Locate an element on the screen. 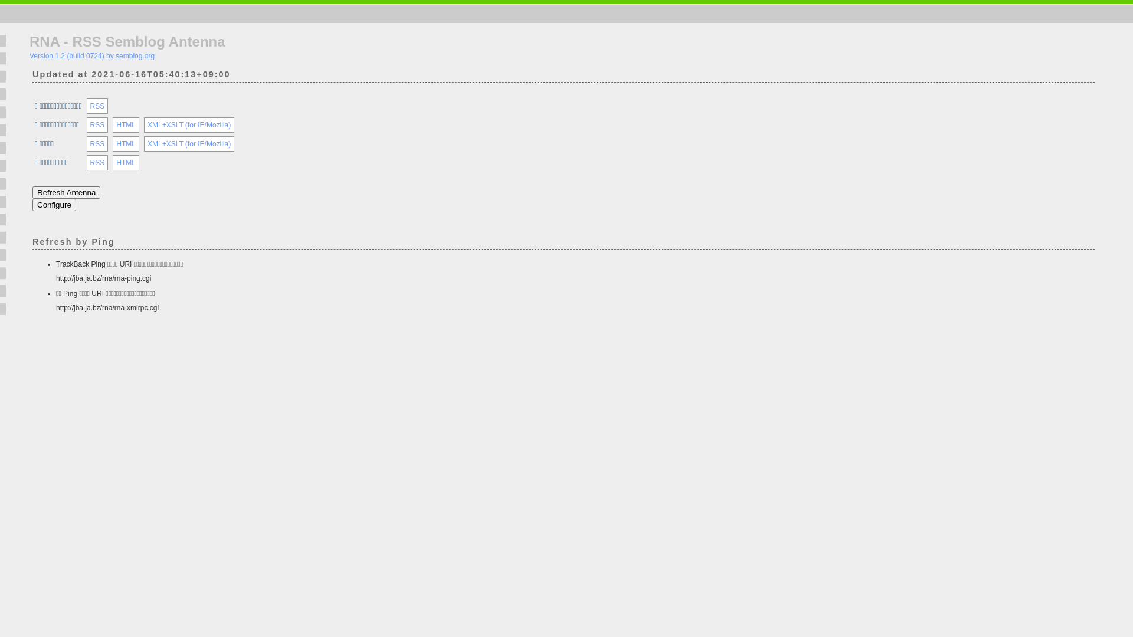  XML+XSLT (for IE/Mozilla) is located at coordinates (189, 125).